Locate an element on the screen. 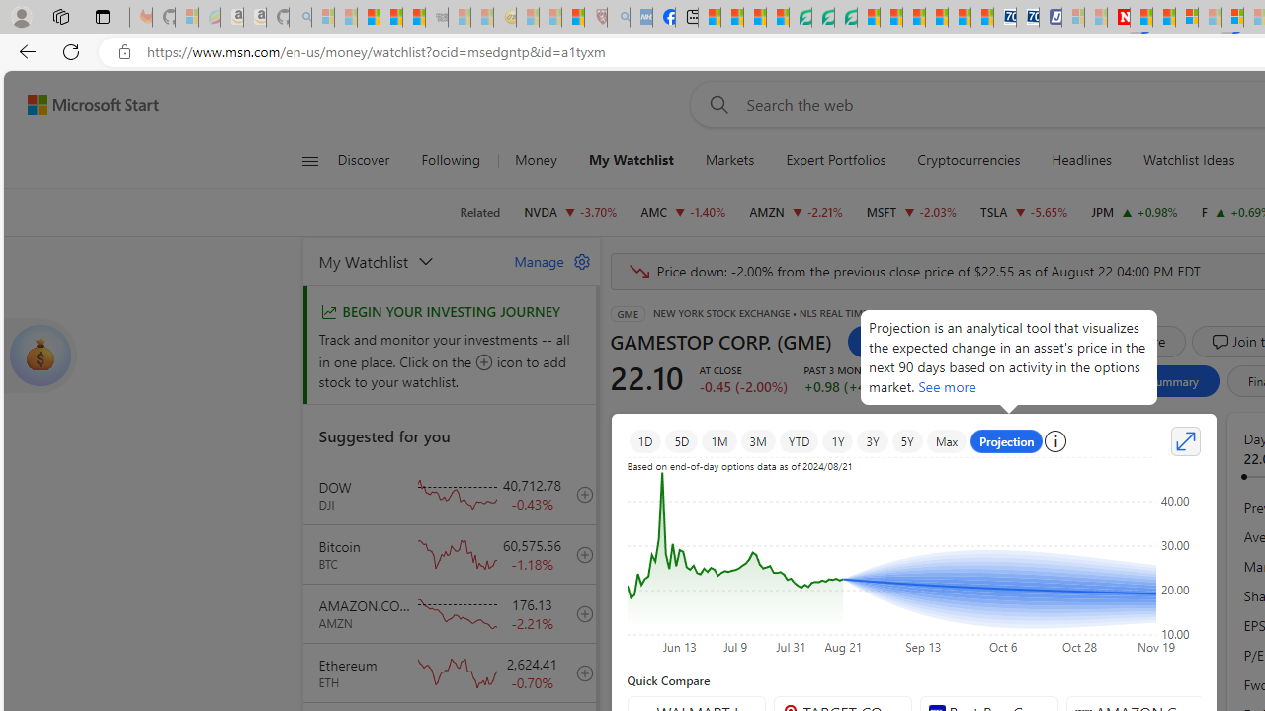  Summary is located at coordinates (1172, 381).